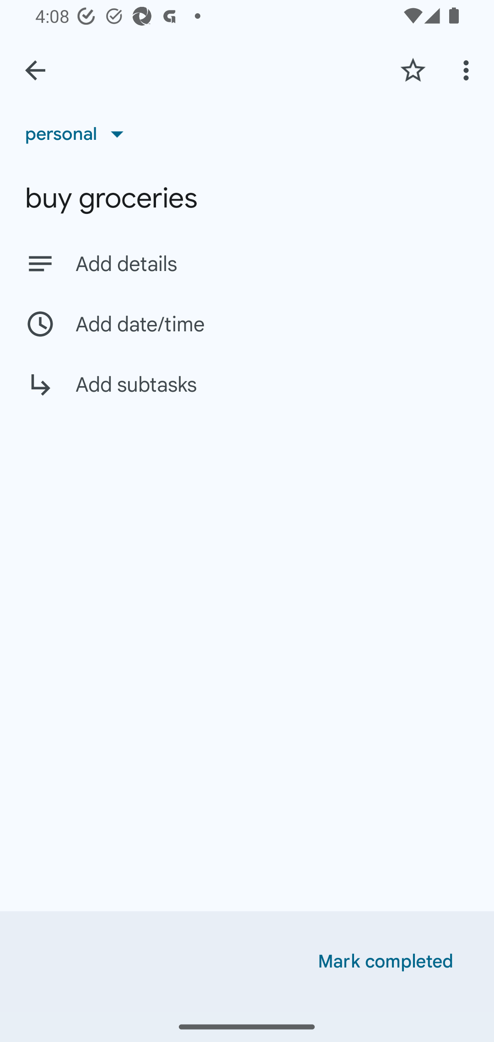  What do you see at coordinates (247, 263) in the screenshot?
I see `Add details` at bounding box center [247, 263].